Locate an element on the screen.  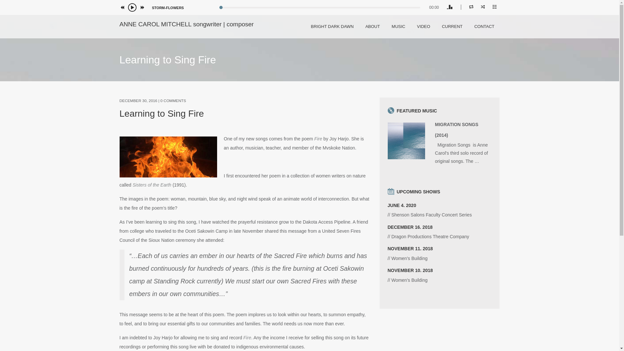
Romantic Songs of the Patriarchy is located at coordinates (439, 274).